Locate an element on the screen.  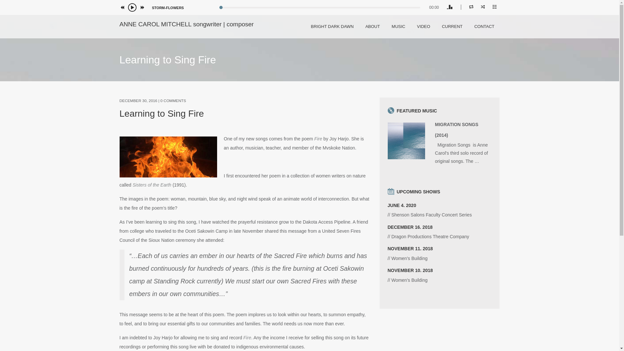
Romantic Songs of the Patriarchy is located at coordinates (439, 274).